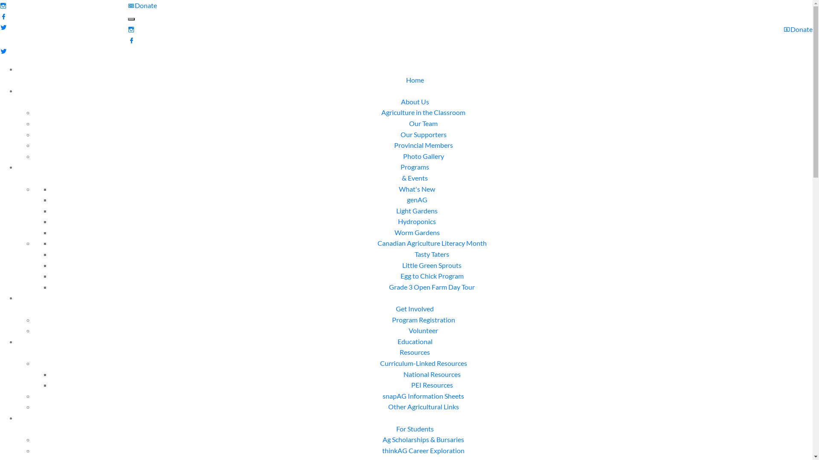 The width and height of the screenshot is (819, 460). Describe the element at coordinates (423, 135) in the screenshot. I see `Our Supporters` at that location.